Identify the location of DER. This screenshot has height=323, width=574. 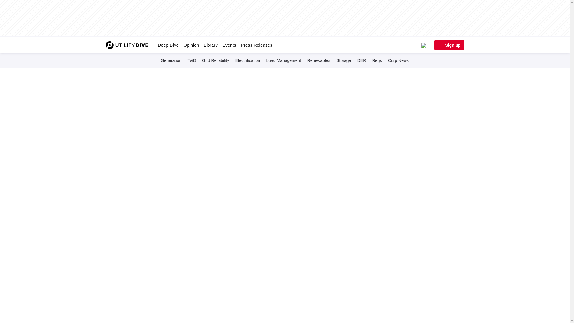
(361, 60).